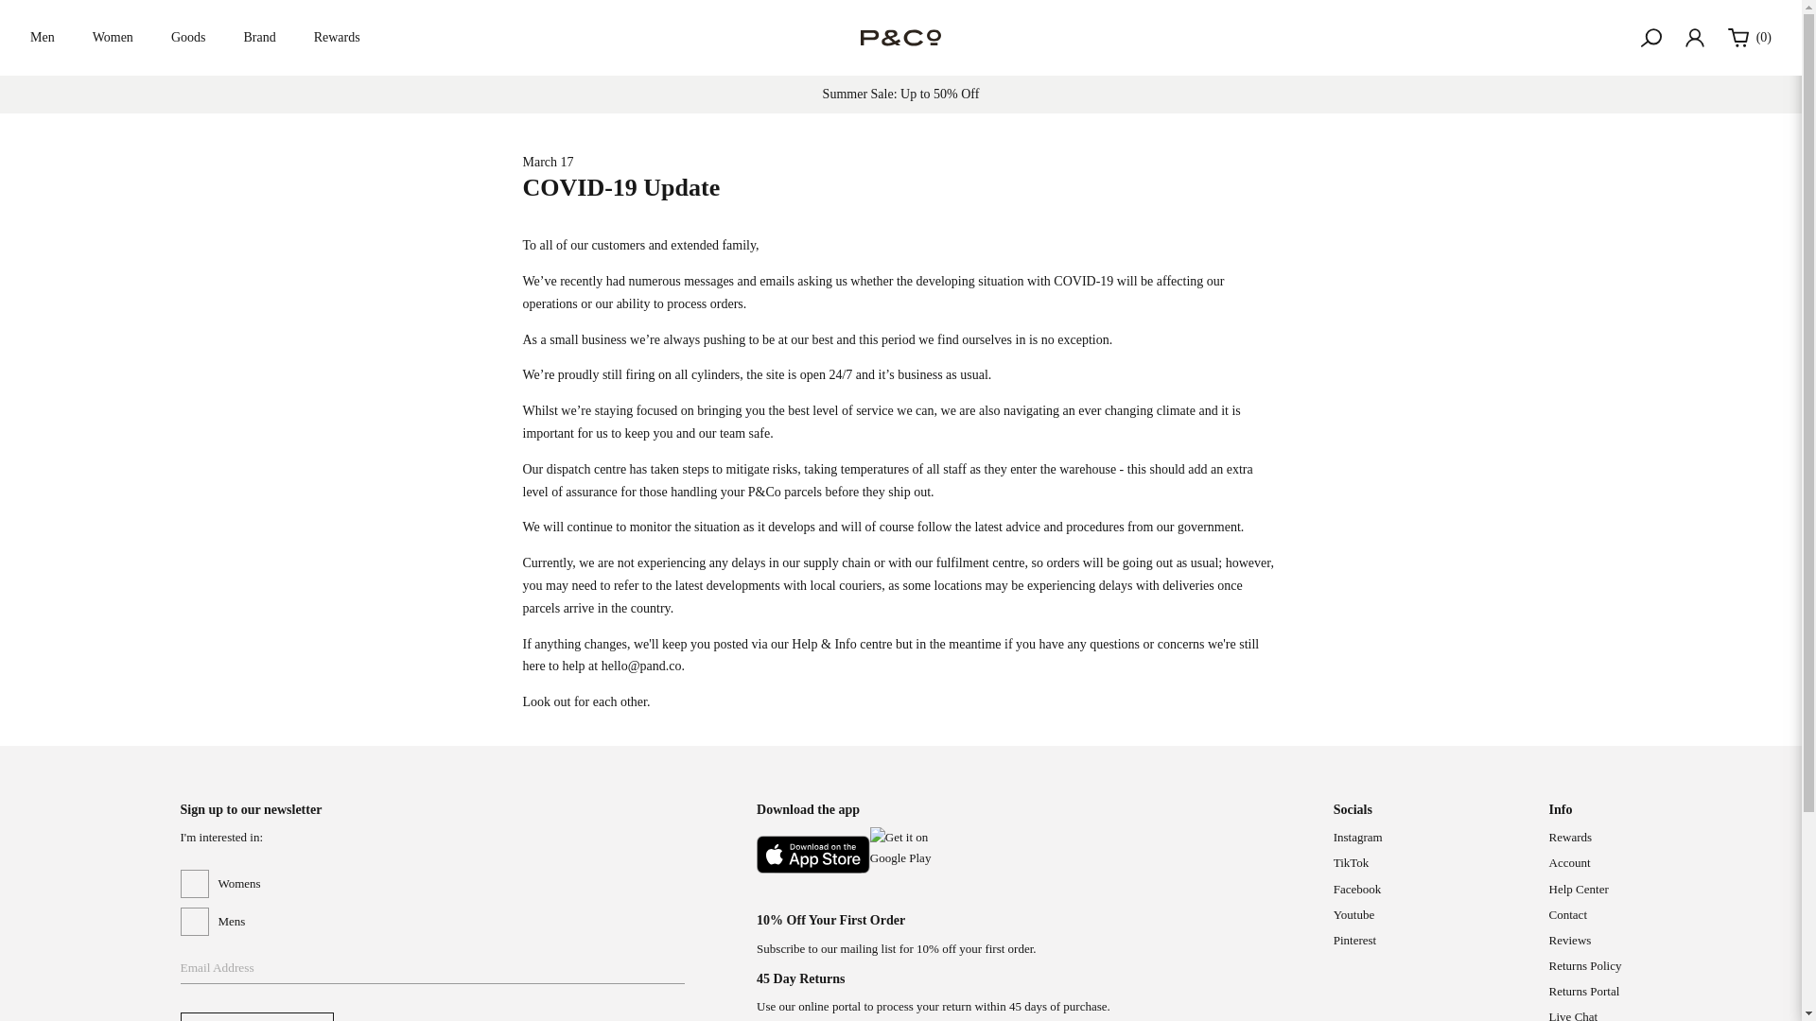  I want to click on Contact, so click(1568, 915).